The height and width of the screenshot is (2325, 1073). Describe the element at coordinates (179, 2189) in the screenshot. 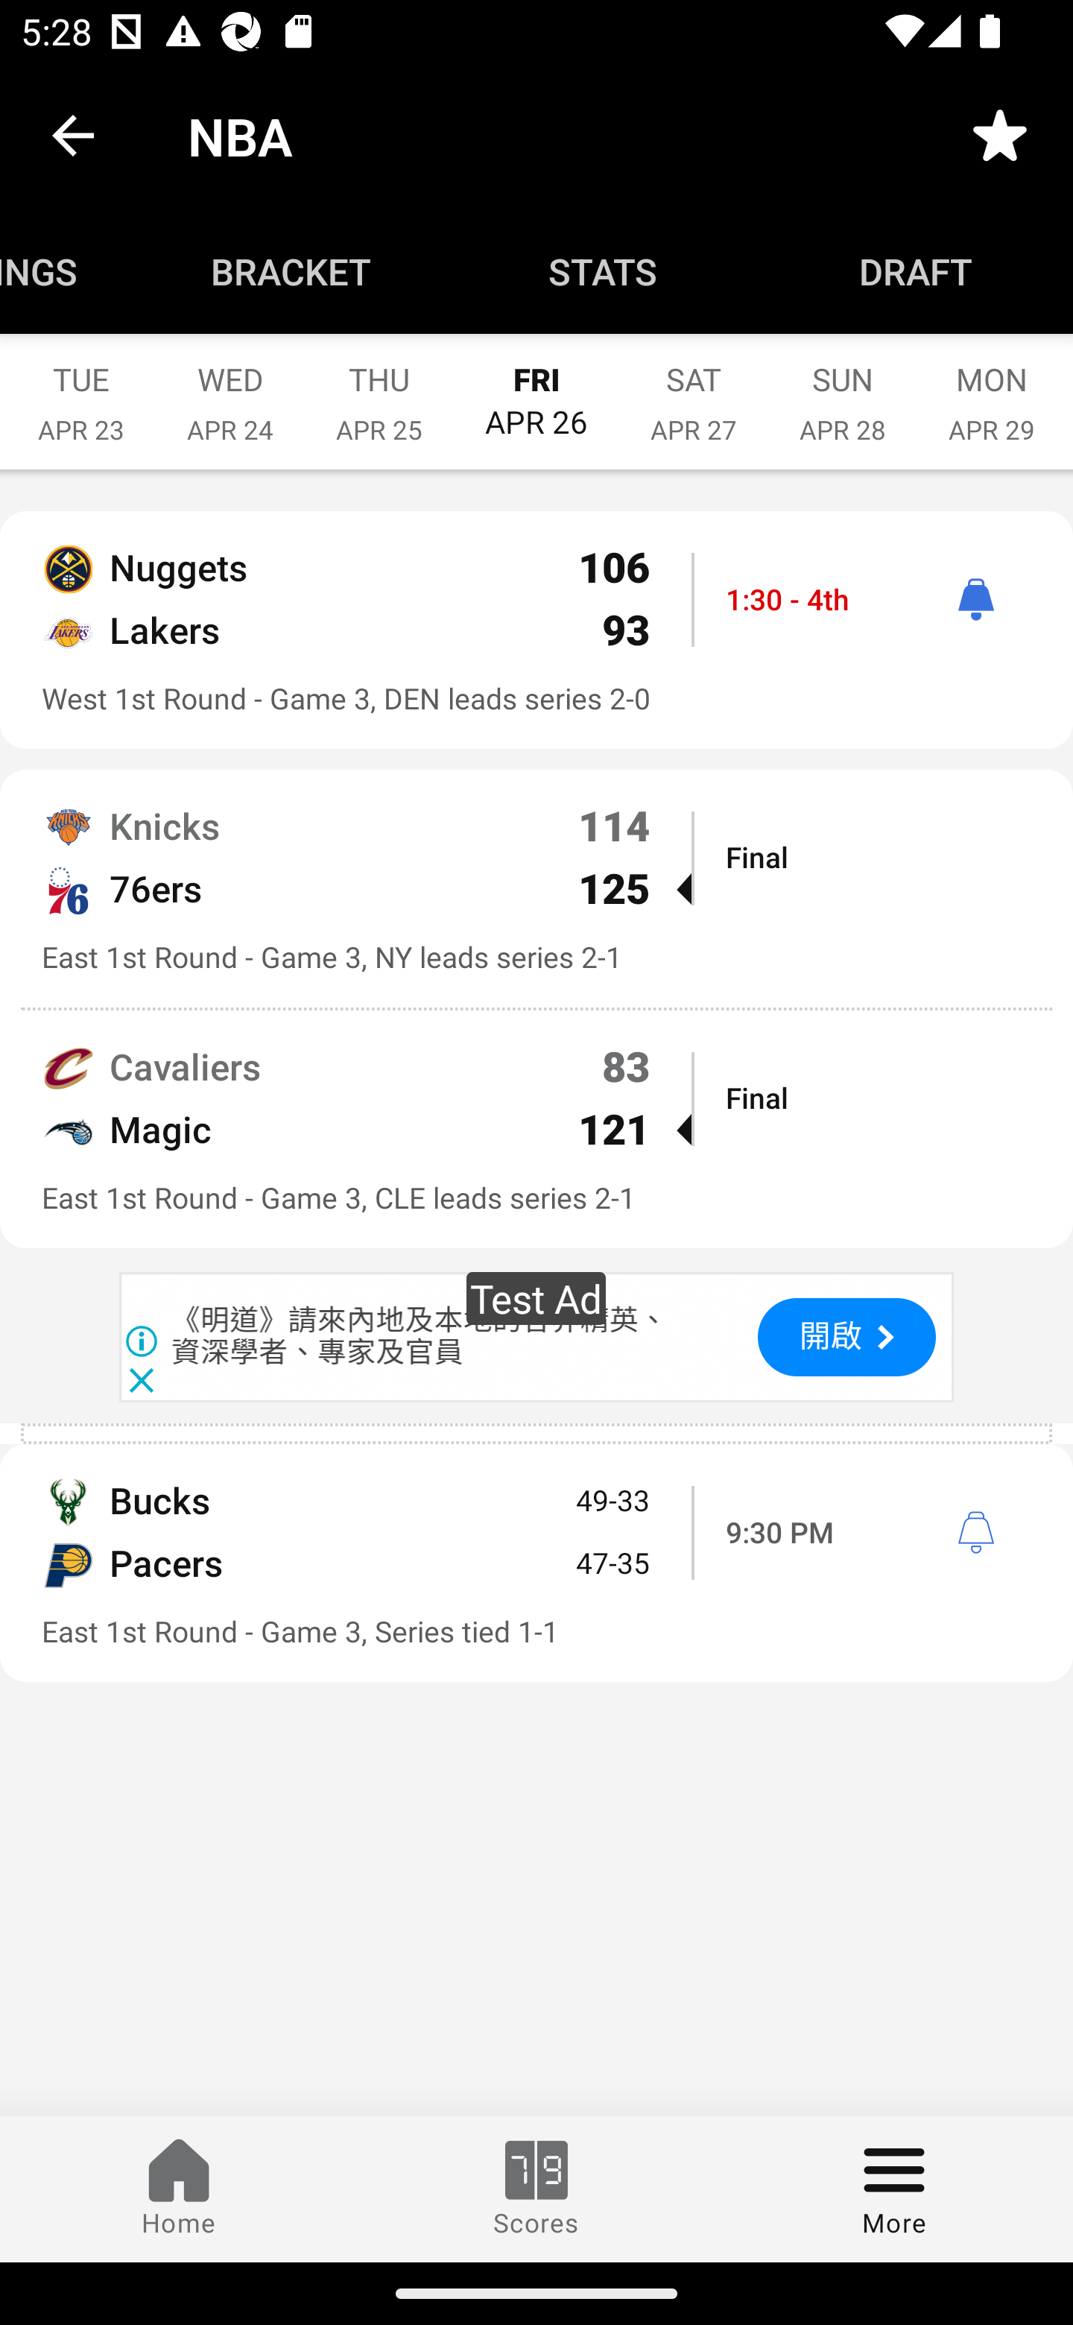

I see `Home` at that location.